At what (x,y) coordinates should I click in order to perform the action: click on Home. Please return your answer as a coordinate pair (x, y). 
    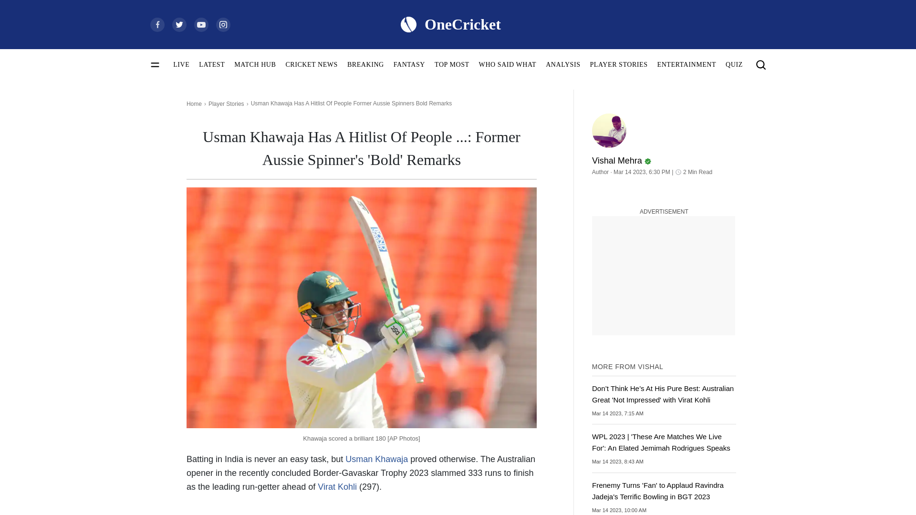
    Looking at the image, I should click on (194, 104).